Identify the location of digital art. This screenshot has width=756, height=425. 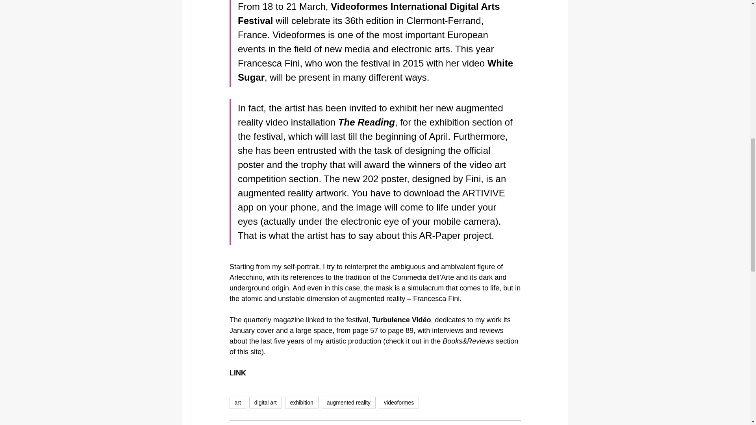
(265, 402).